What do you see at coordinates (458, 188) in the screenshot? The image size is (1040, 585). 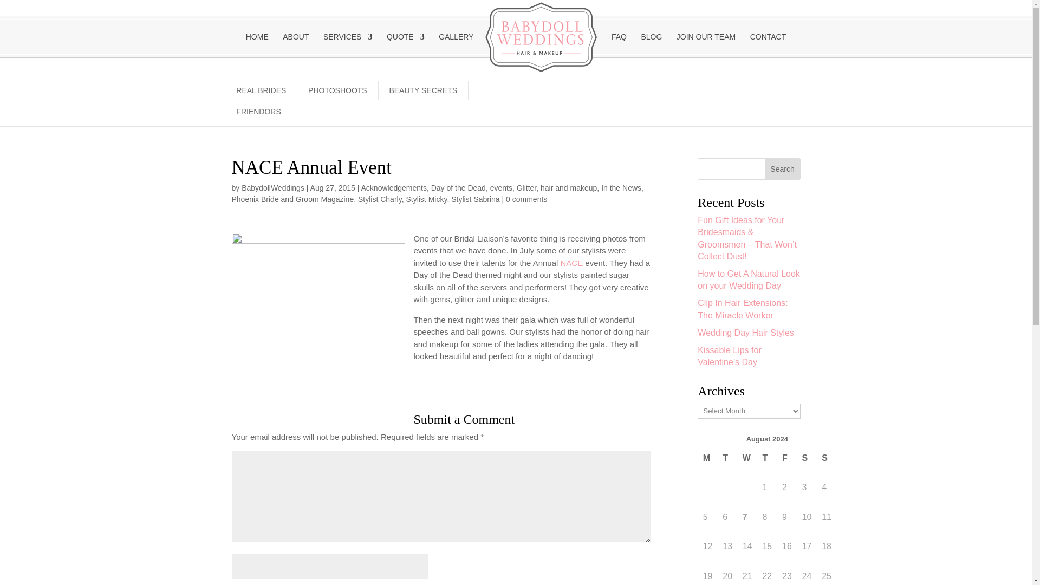 I see `Day of the Dead` at bounding box center [458, 188].